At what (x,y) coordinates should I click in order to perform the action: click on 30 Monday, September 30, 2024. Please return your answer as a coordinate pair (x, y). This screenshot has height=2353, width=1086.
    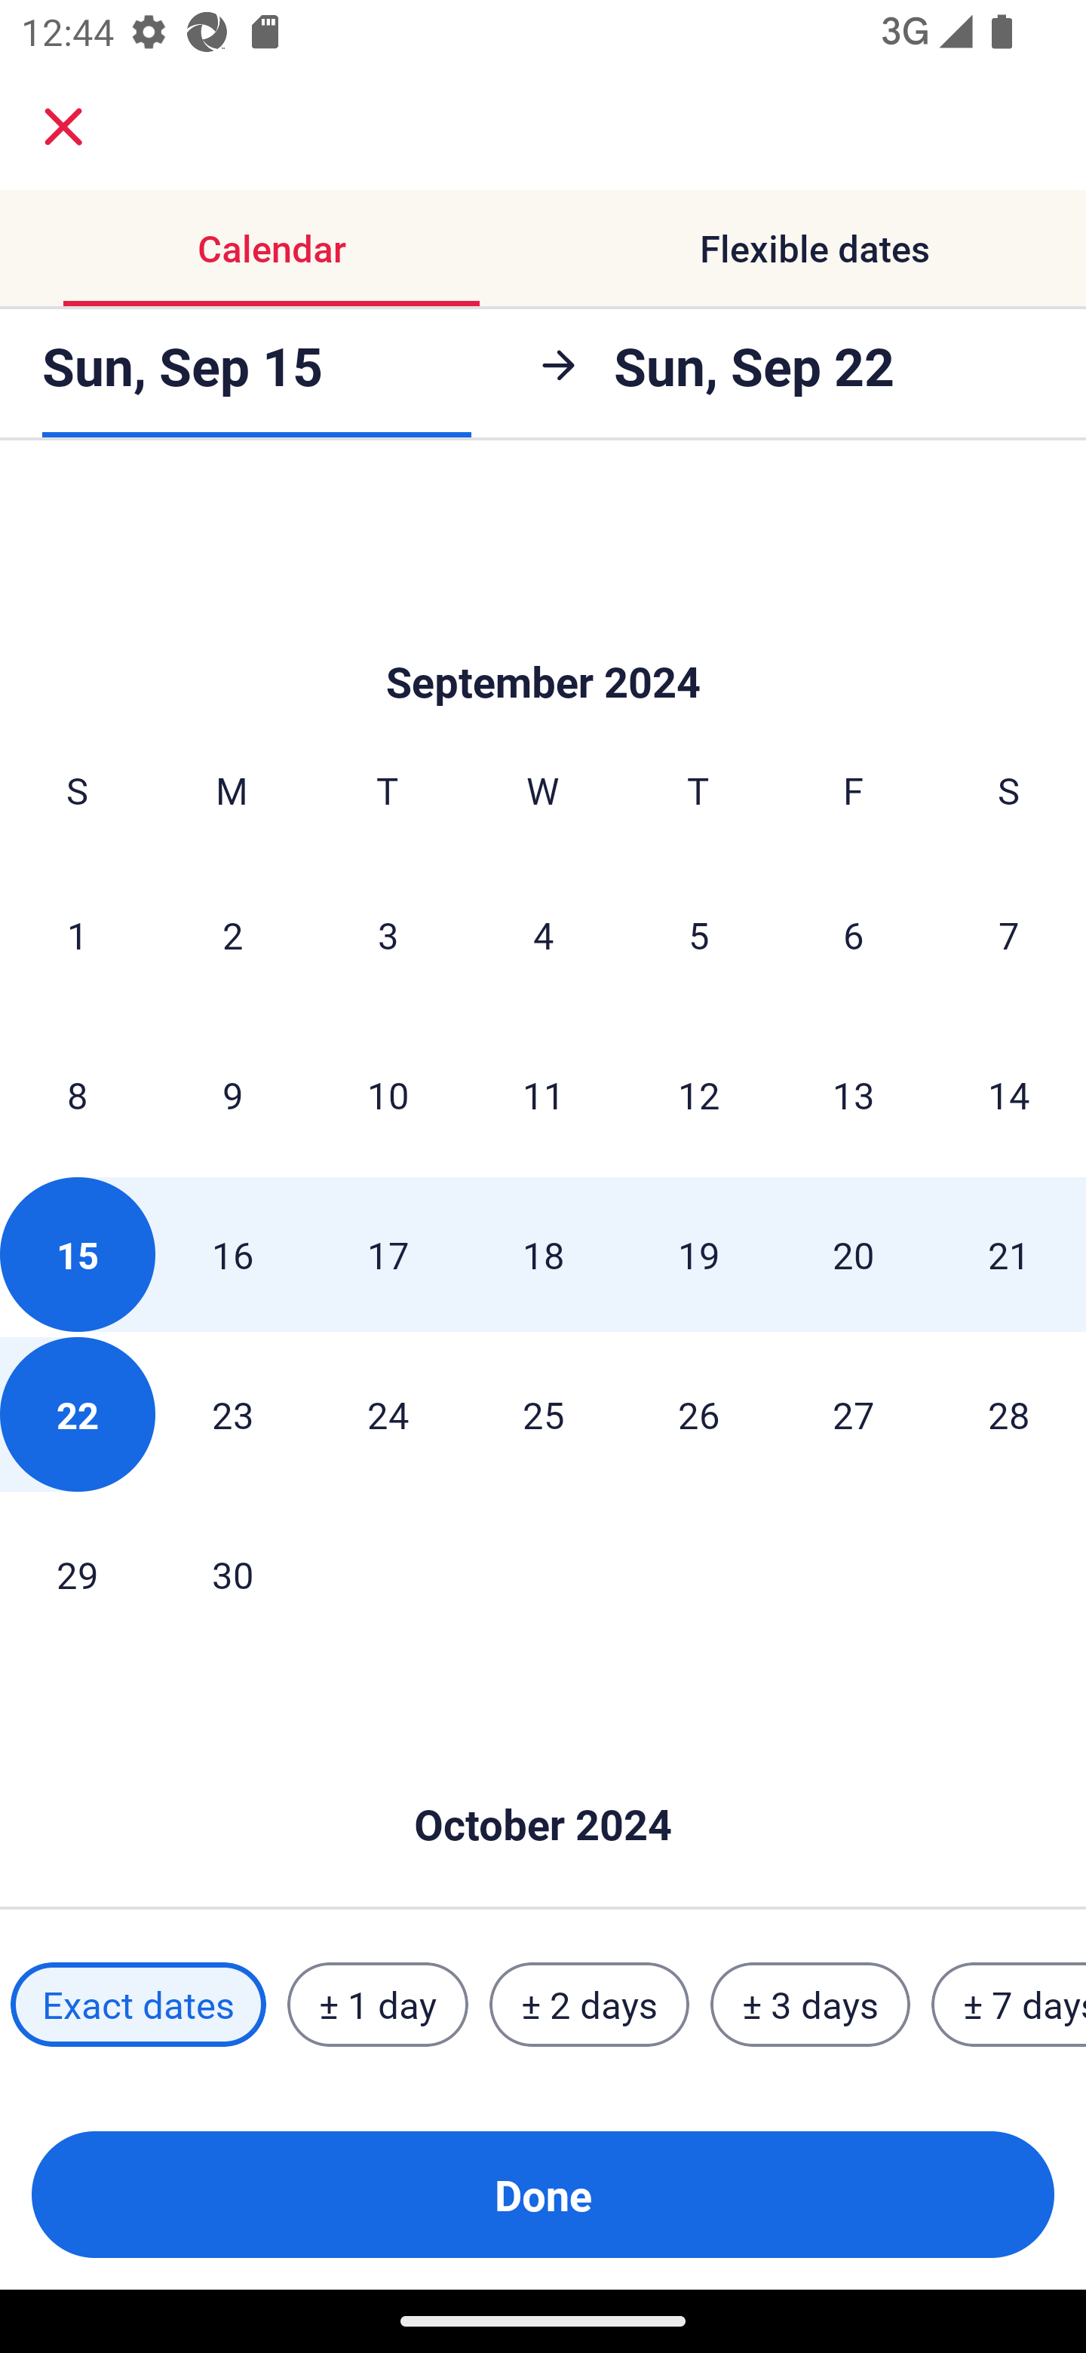
    Looking at the image, I should click on (232, 1574).